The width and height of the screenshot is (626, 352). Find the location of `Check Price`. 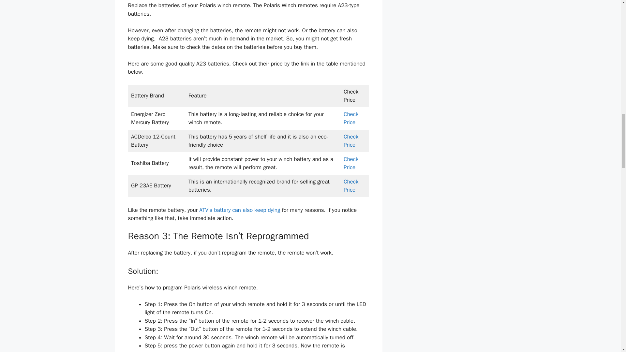

Check Price is located at coordinates (351, 141).